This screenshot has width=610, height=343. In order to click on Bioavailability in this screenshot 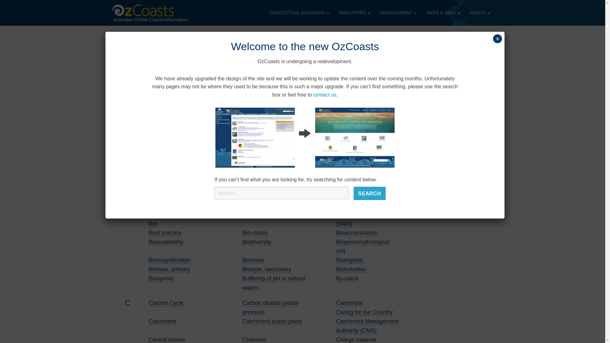, I will do `click(166, 242)`.